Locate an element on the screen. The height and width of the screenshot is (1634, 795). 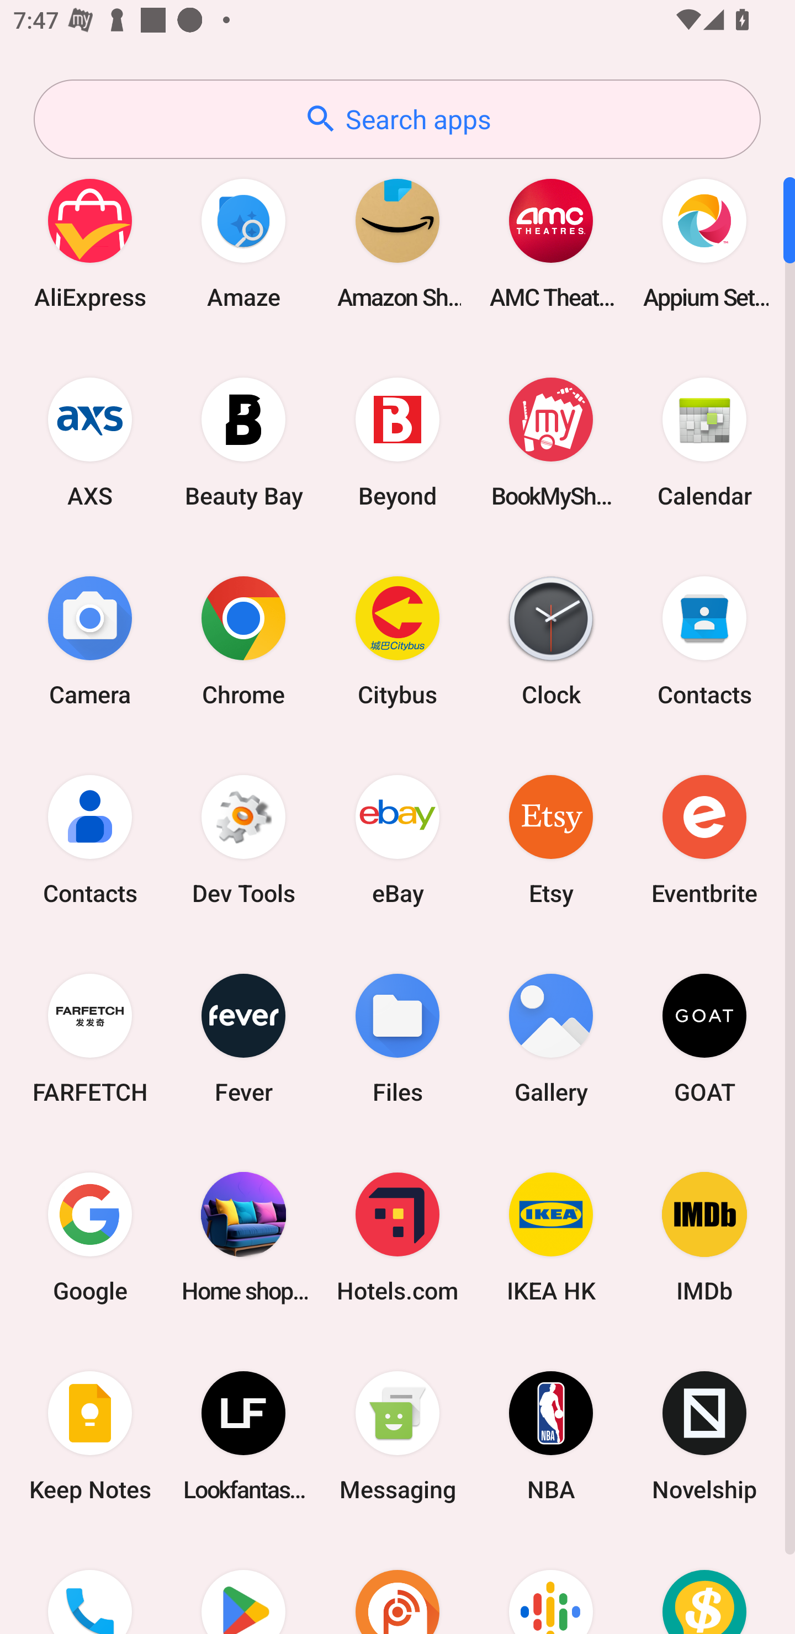
Dev Tools is located at coordinates (243, 839).